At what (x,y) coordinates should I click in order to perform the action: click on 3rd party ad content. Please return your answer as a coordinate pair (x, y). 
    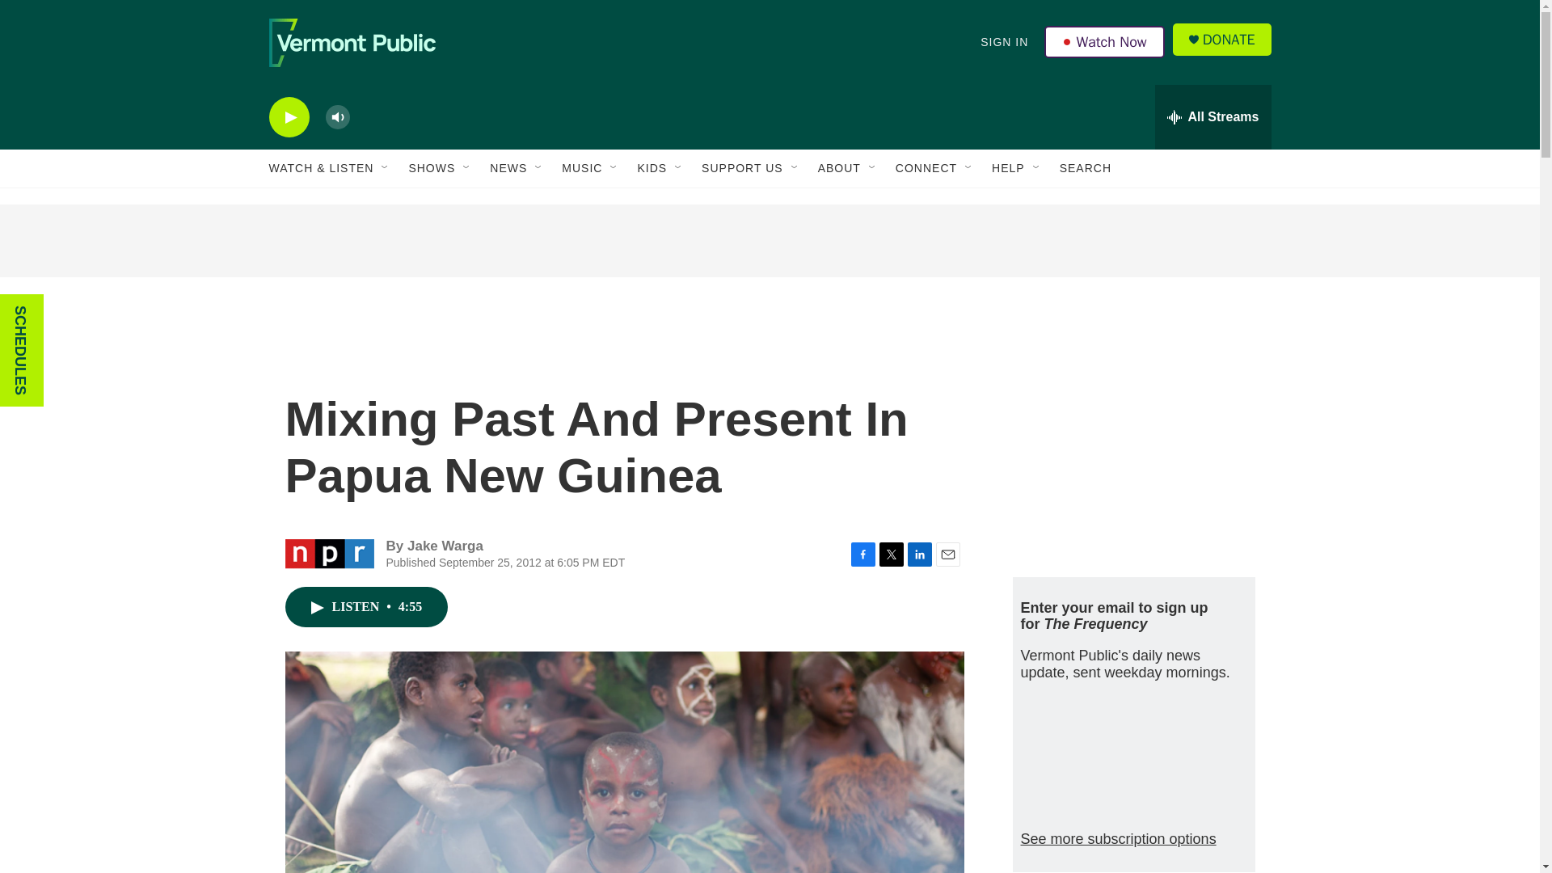
    Looking at the image, I should click on (769, 241).